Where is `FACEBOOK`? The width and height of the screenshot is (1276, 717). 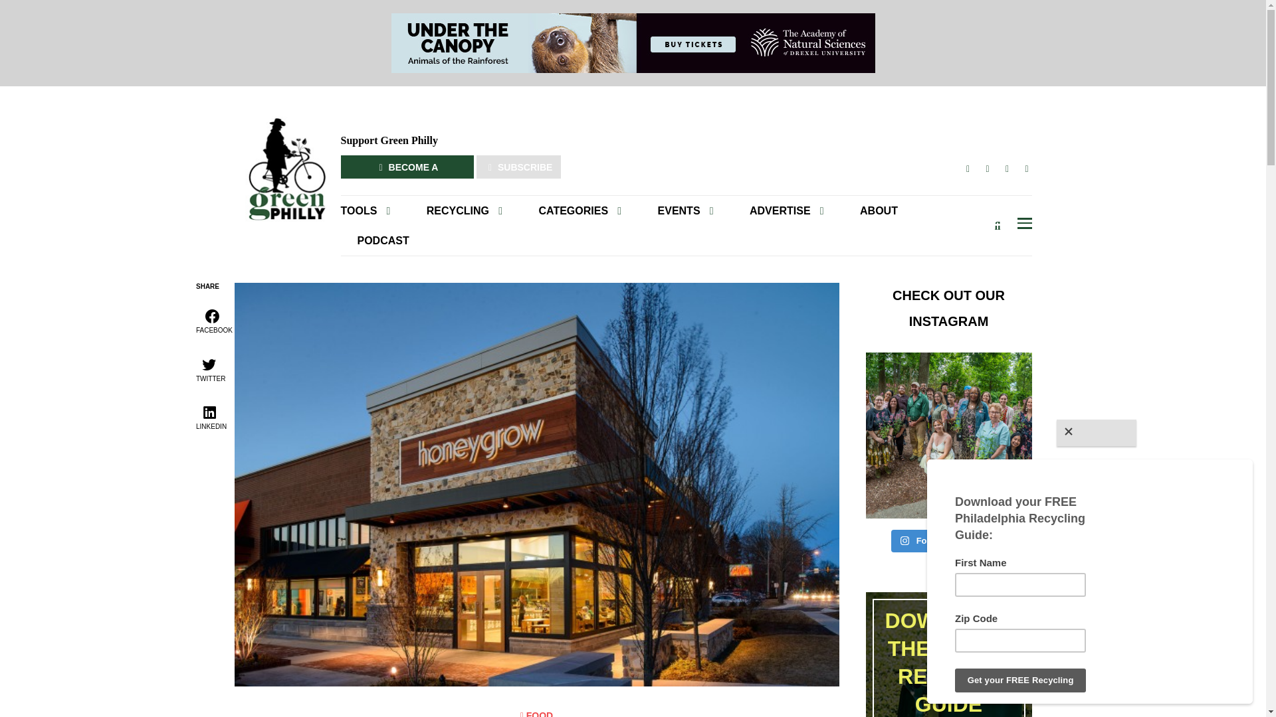
FACEBOOK is located at coordinates (968, 169).